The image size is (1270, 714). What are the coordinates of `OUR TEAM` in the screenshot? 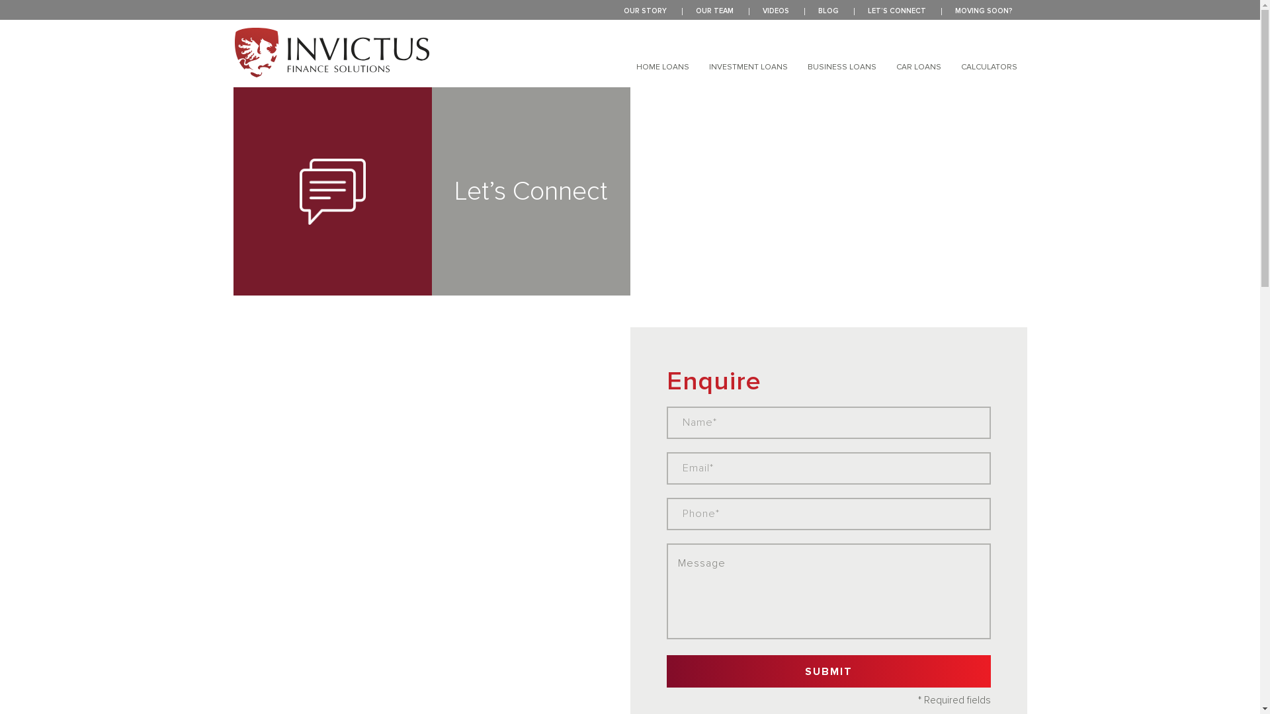 It's located at (714, 11).